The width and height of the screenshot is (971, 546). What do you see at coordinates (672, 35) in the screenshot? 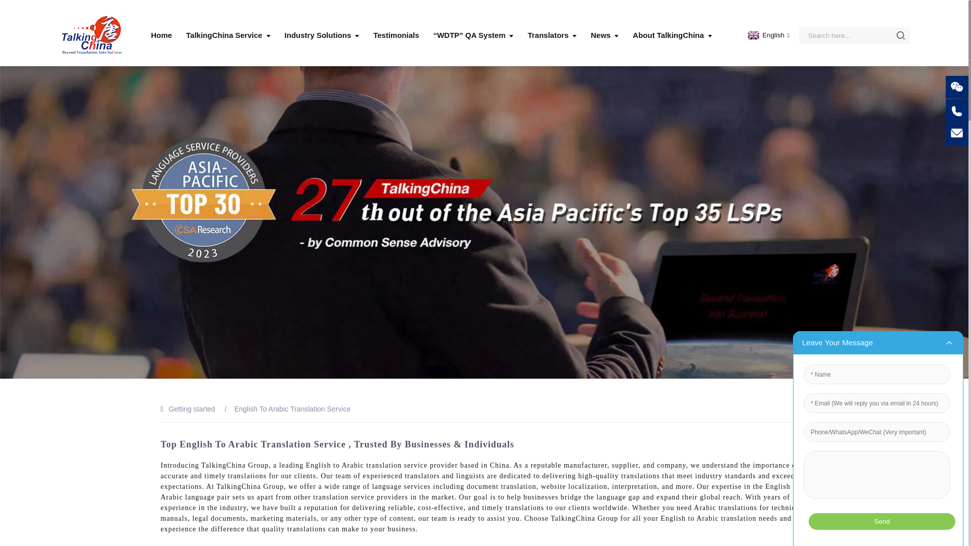
I see `About TalkingChina` at bounding box center [672, 35].